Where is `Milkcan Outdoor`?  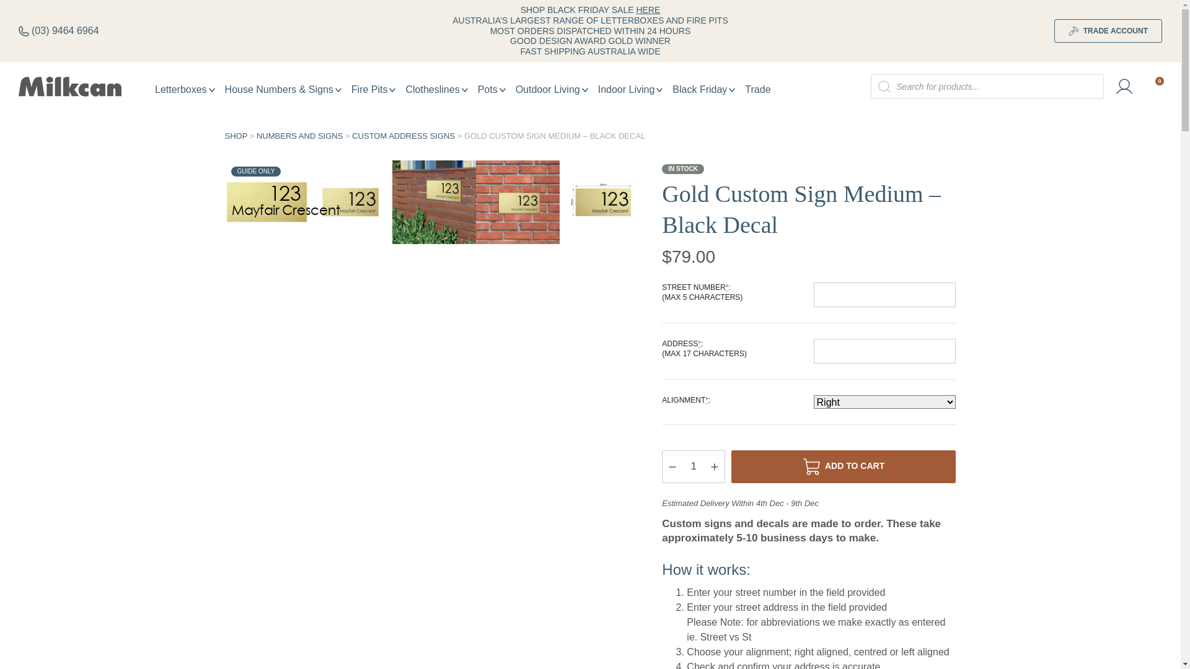
Milkcan Outdoor is located at coordinates (70, 87).